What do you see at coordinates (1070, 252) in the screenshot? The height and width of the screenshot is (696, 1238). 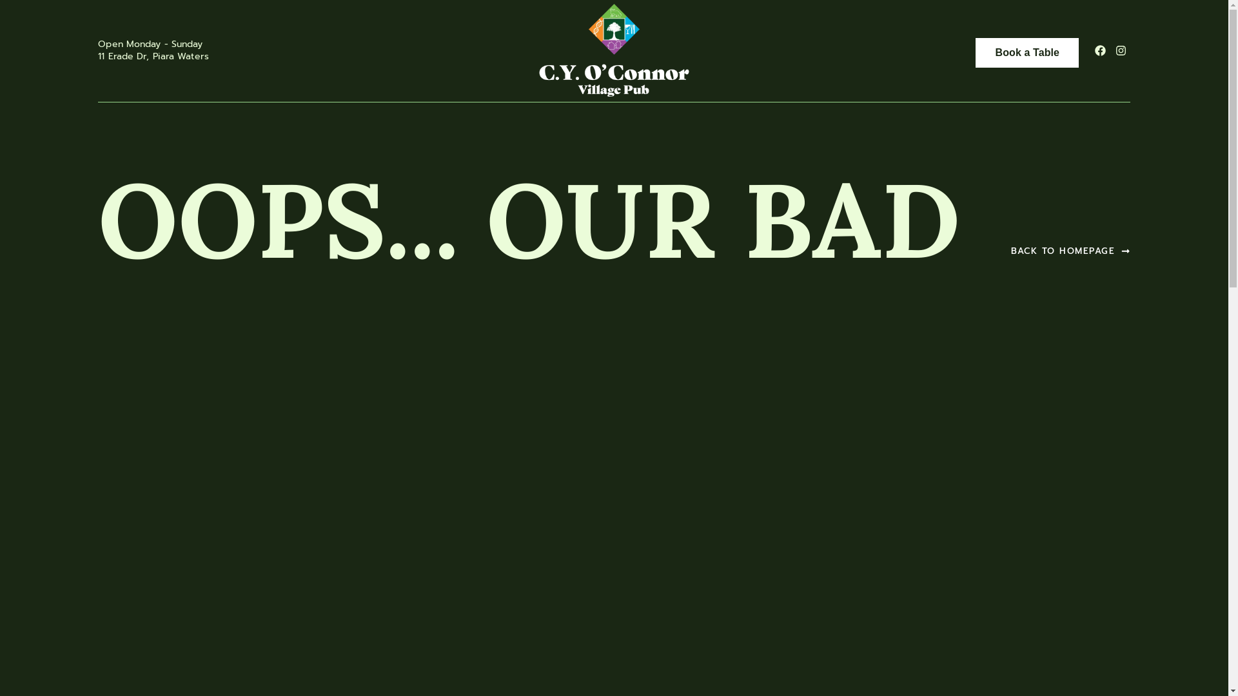 I see `BACK TO HOMEPAGE` at bounding box center [1070, 252].